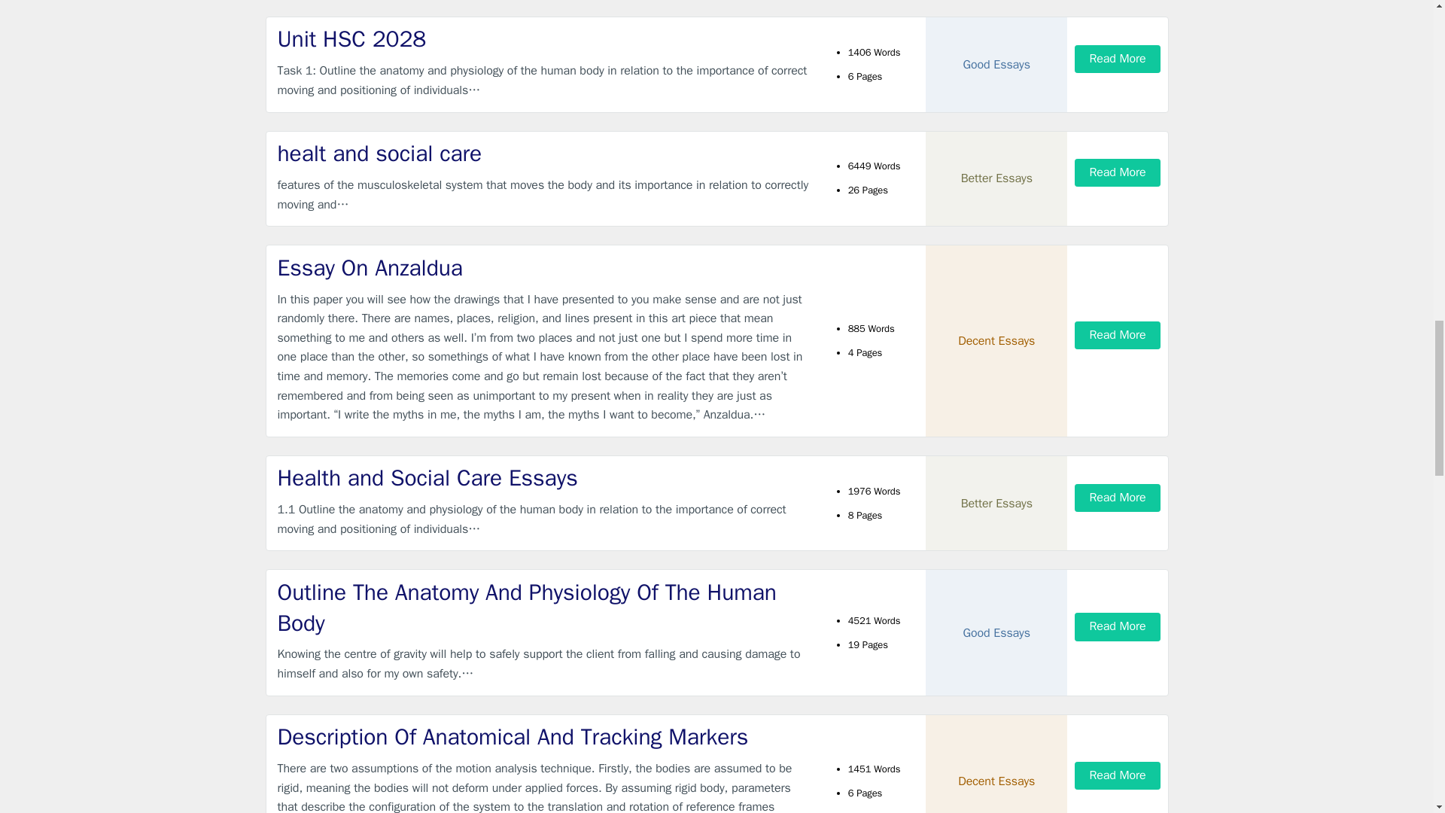 The height and width of the screenshot is (813, 1445). Describe the element at coordinates (545, 154) in the screenshot. I see `healt and social care` at that location.